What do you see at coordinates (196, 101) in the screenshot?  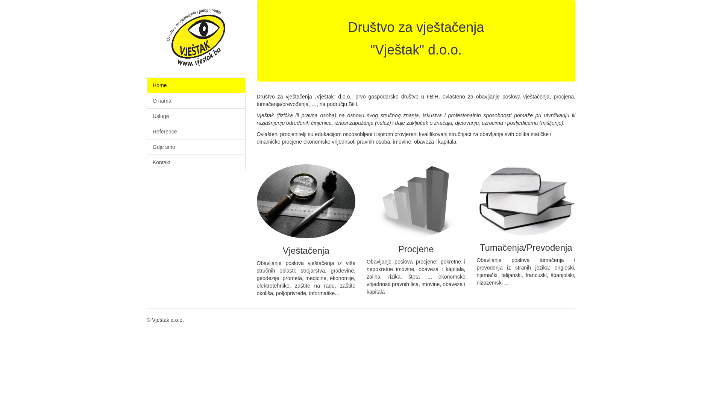 I see `O nama` at bounding box center [196, 101].